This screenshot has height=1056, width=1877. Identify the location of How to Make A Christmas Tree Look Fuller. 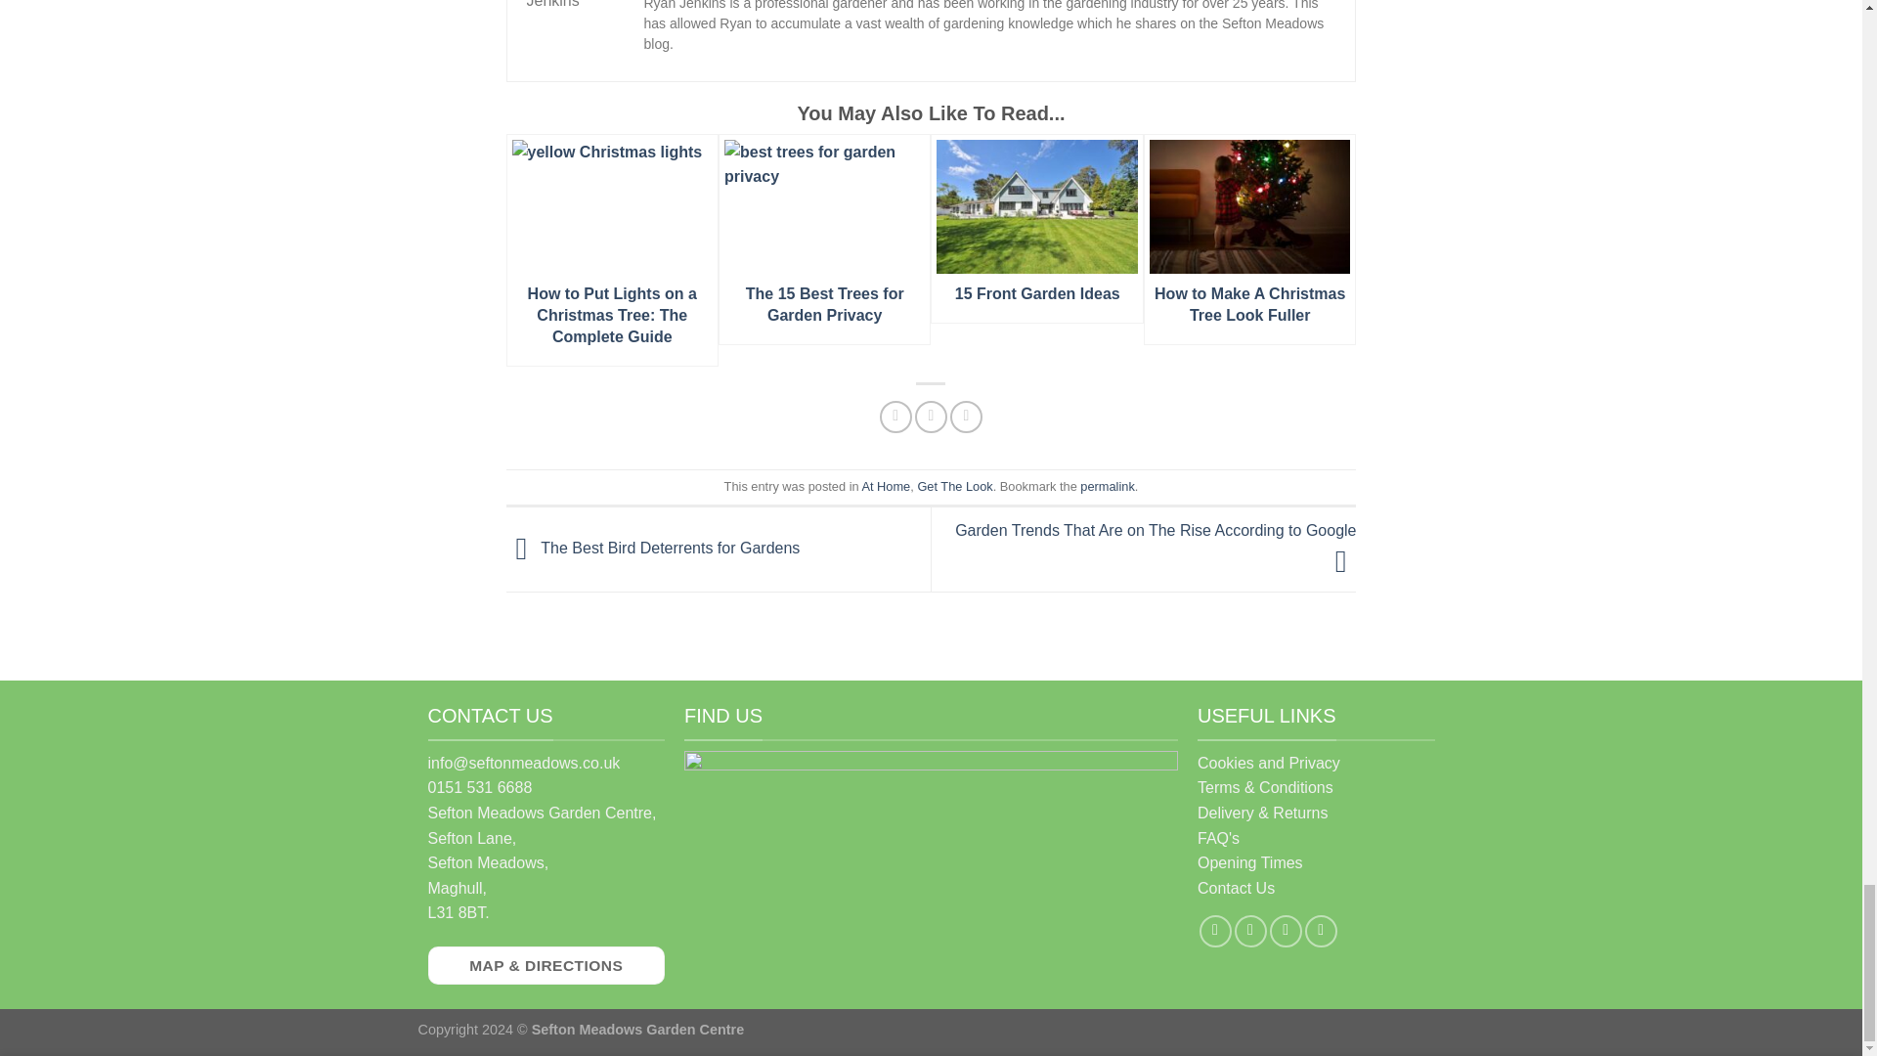
(1249, 240).